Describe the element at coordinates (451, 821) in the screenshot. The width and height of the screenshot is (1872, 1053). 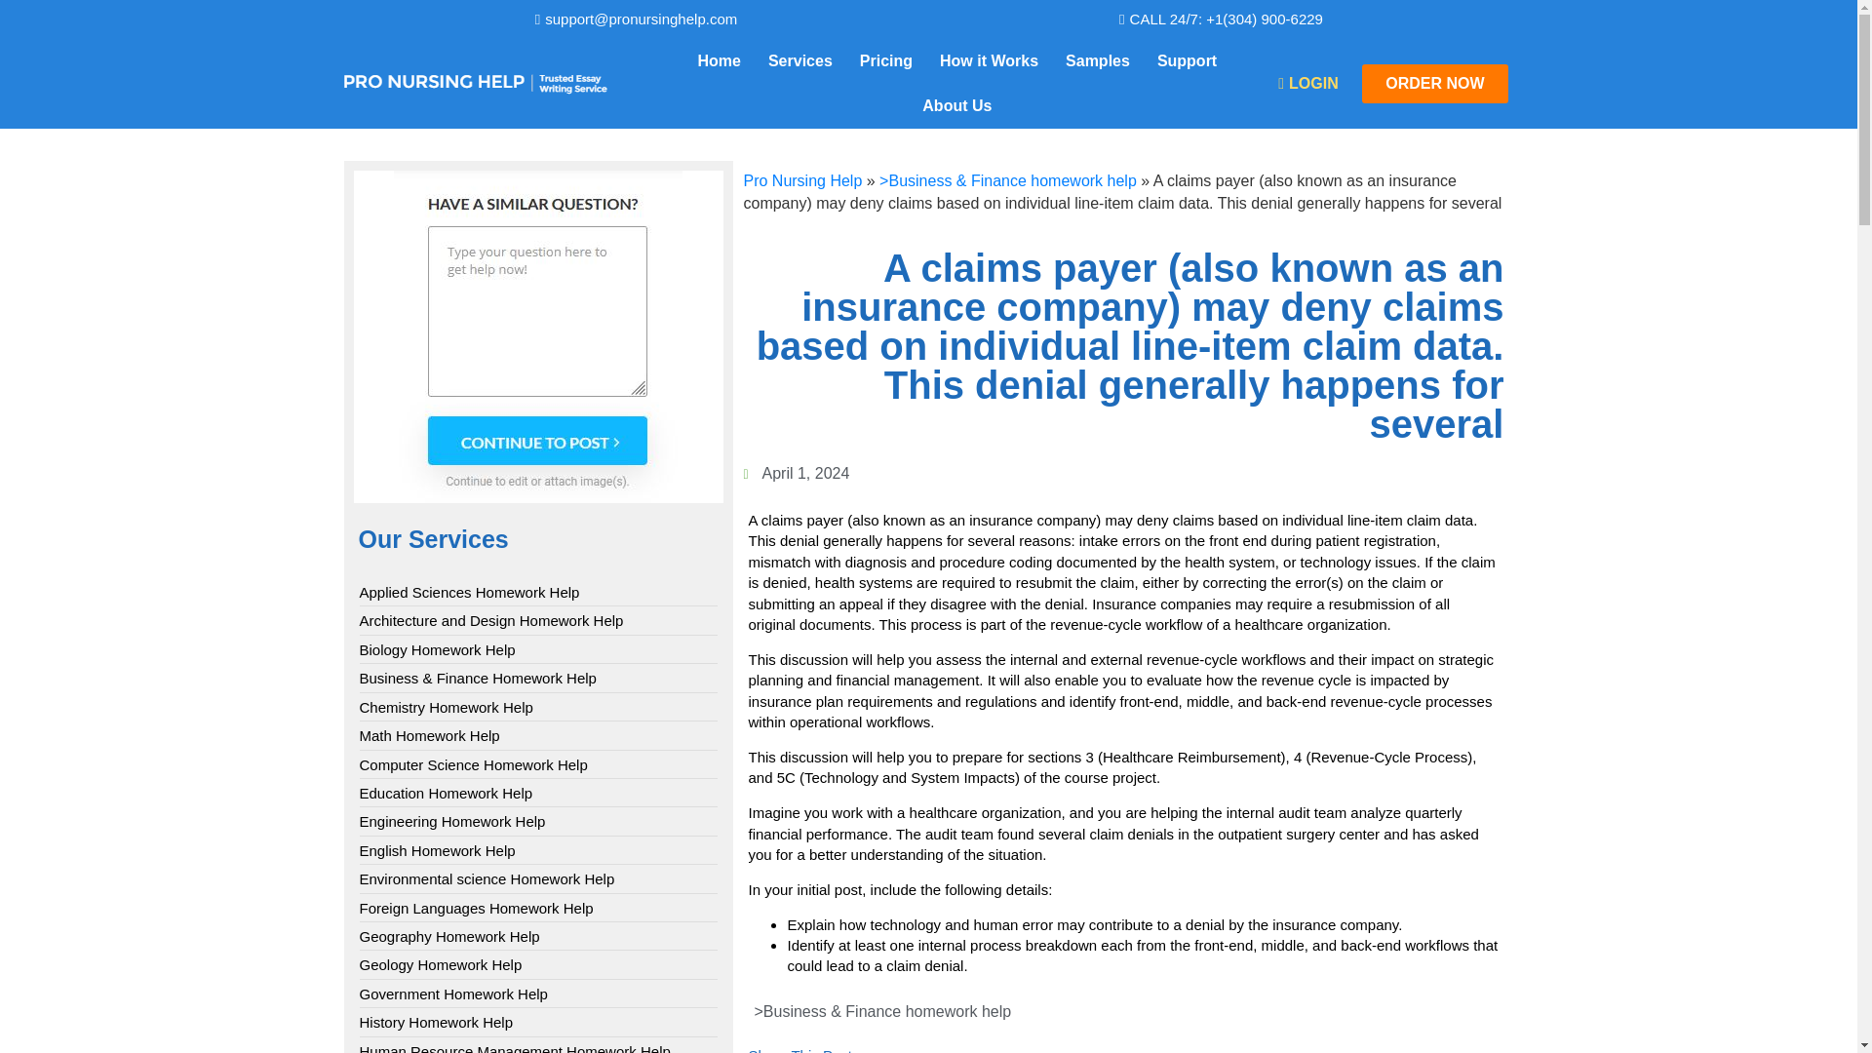
I see `Engineering Homework Help` at that location.